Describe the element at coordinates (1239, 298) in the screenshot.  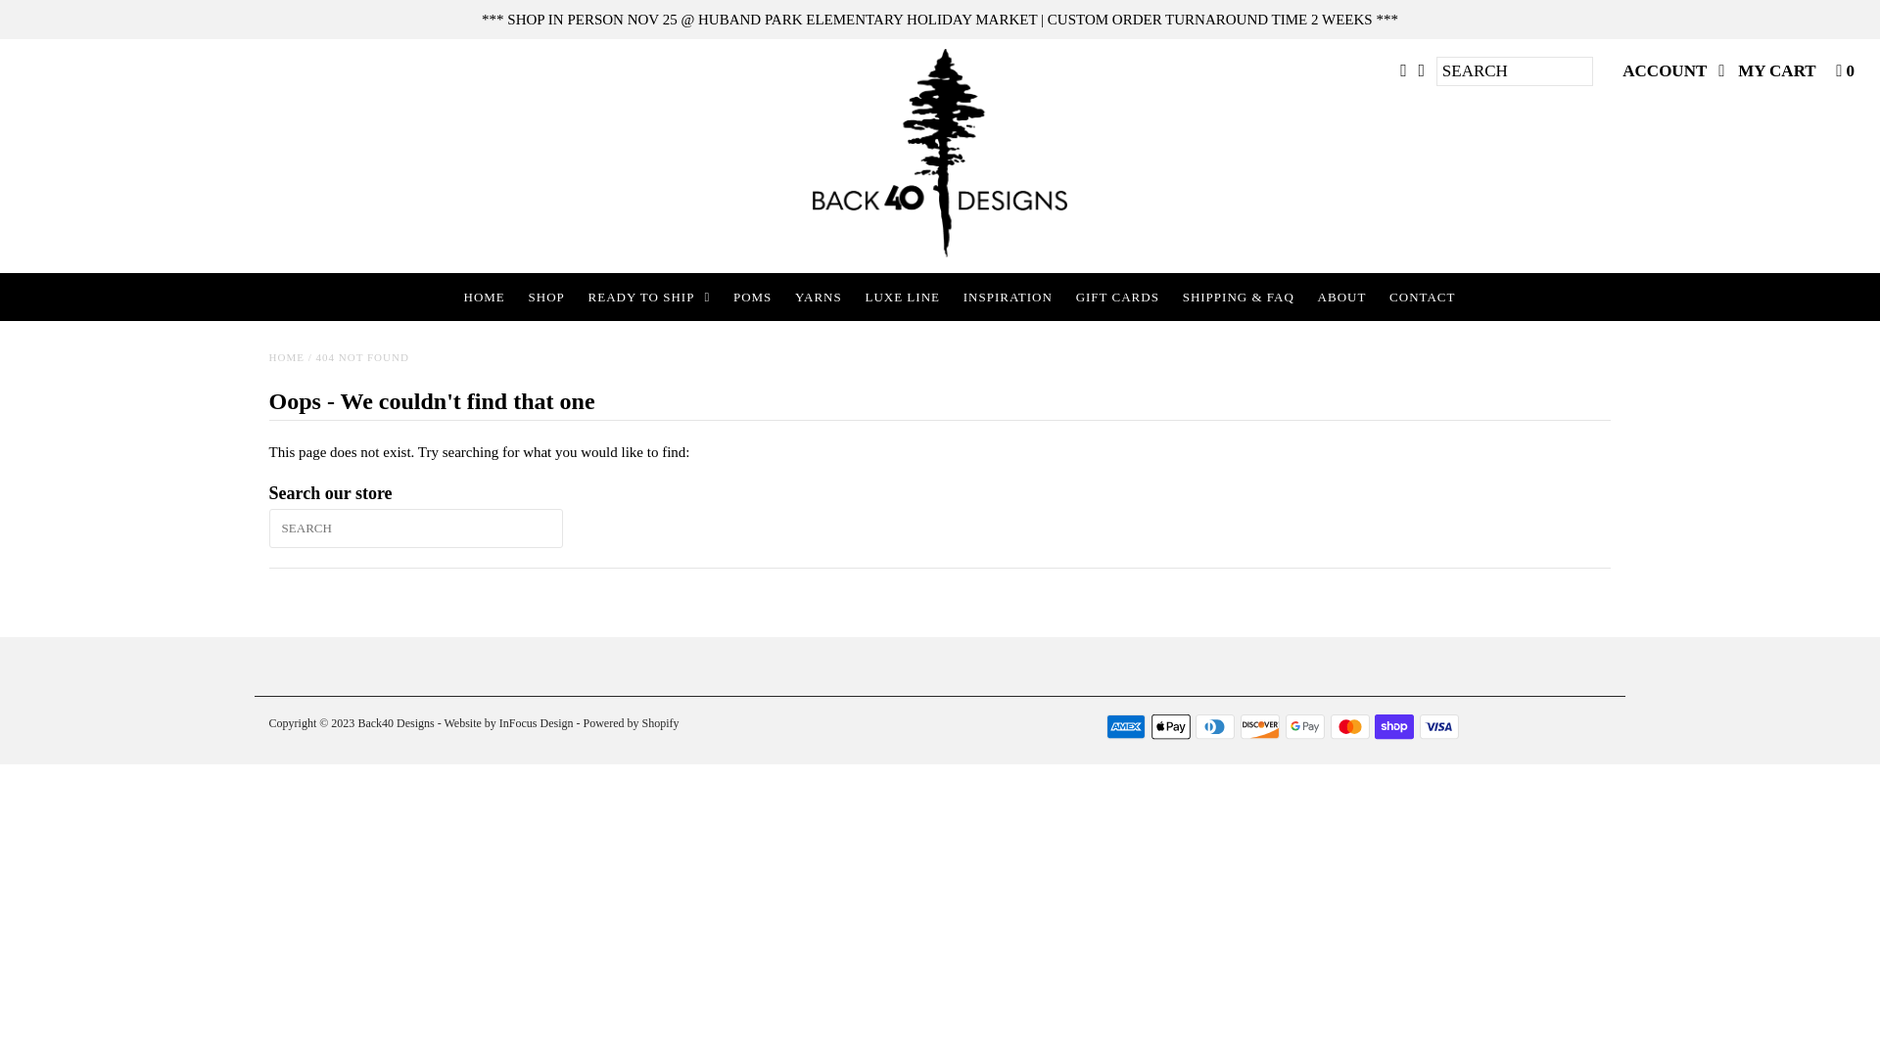
I see `SHIPPING & FAQ` at that location.